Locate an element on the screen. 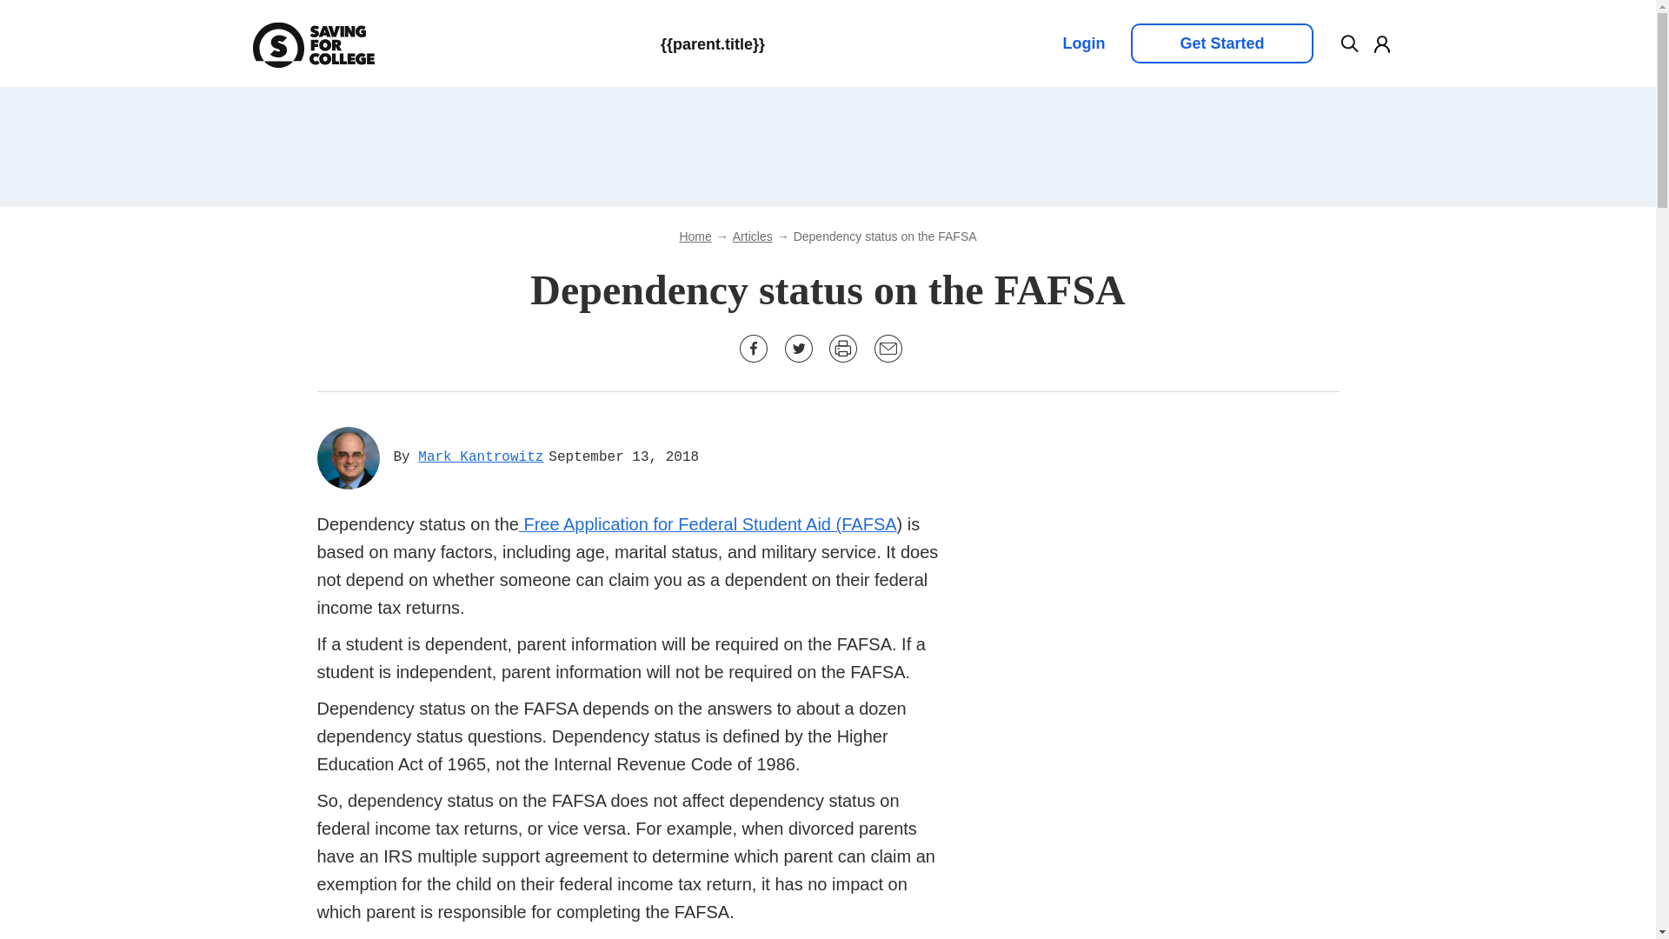  3rd party ad content is located at coordinates (1208, 774).